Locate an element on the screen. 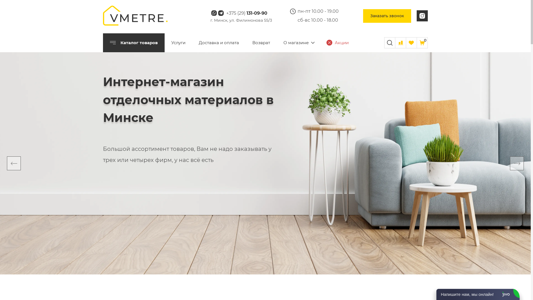 The height and width of the screenshot is (300, 533). 0 is located at coordinates (422, 43).